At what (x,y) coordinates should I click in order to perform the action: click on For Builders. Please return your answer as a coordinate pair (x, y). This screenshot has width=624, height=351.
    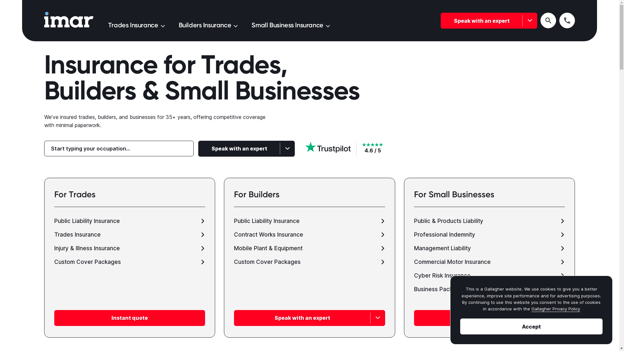
    Looking at the image, I should click on (309, 198).